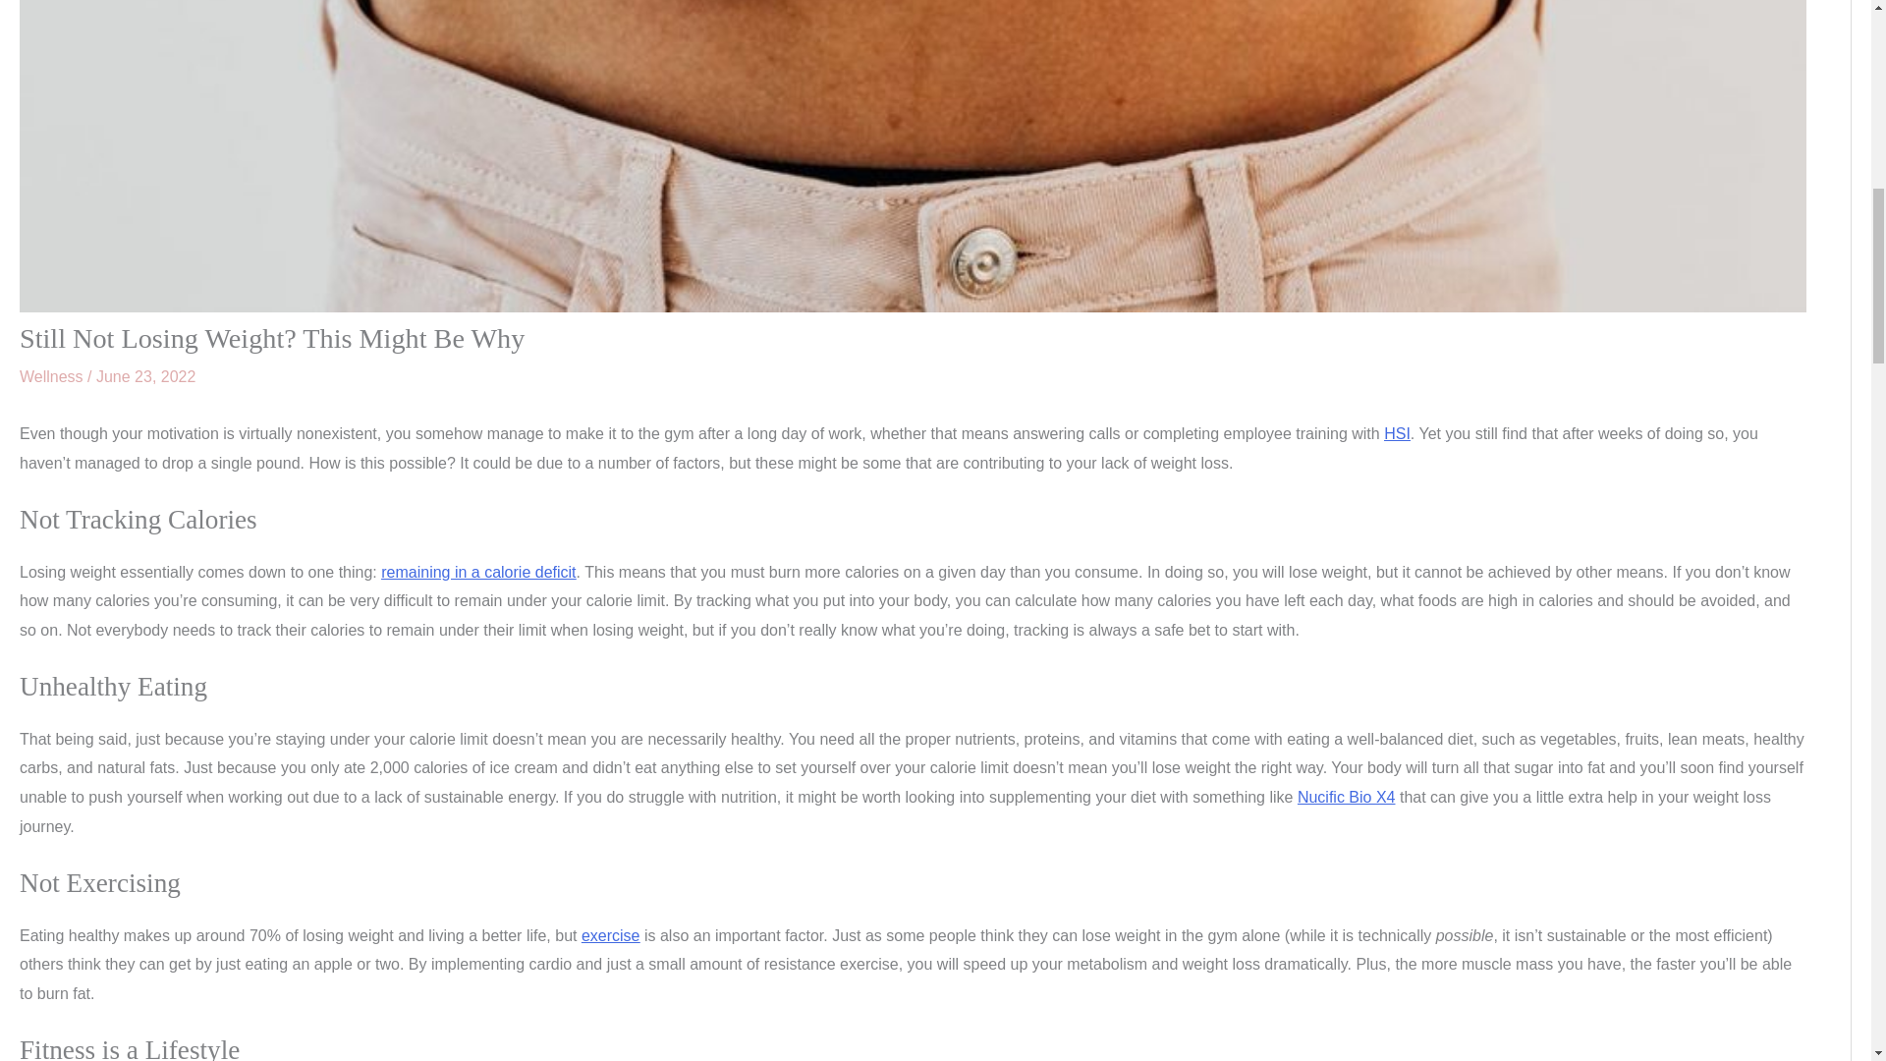 This screenshot has height=1061, width=1886. I want to click on HSI, so click(1397, 434).